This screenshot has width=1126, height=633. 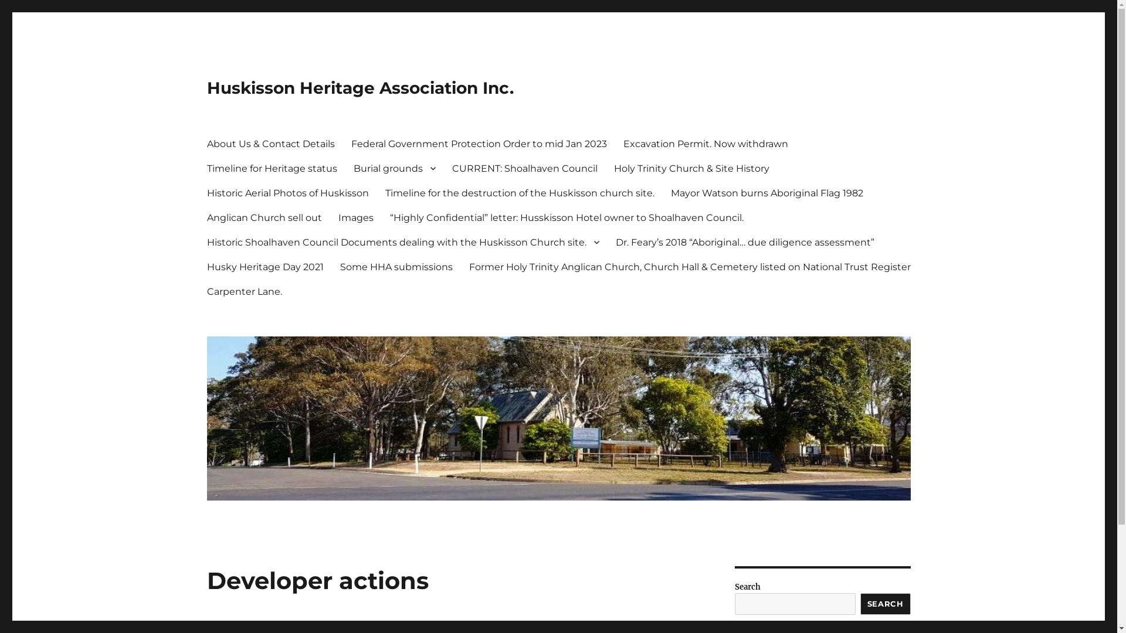 What do you see at coordinates (767, 193) in the screenshot?
I see `Mayor Watson burns Aboriginal Flag 1982` at bounding box center [767, 193].